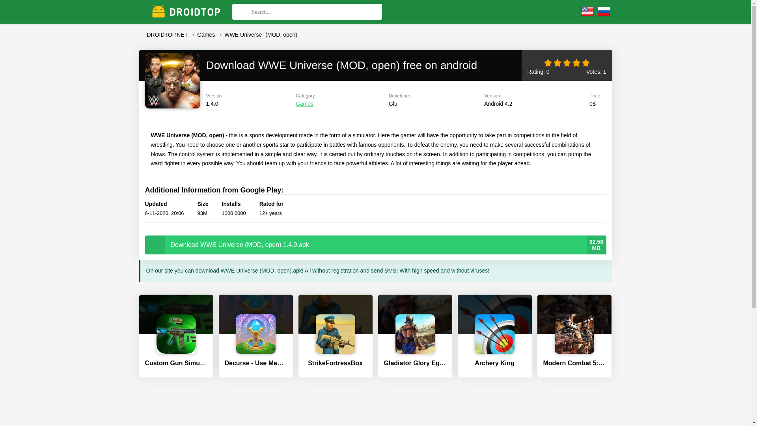  What do you see at coordinates (568, 64) in the screenshot?
I see `Fair` at bounding box center [568, 64].